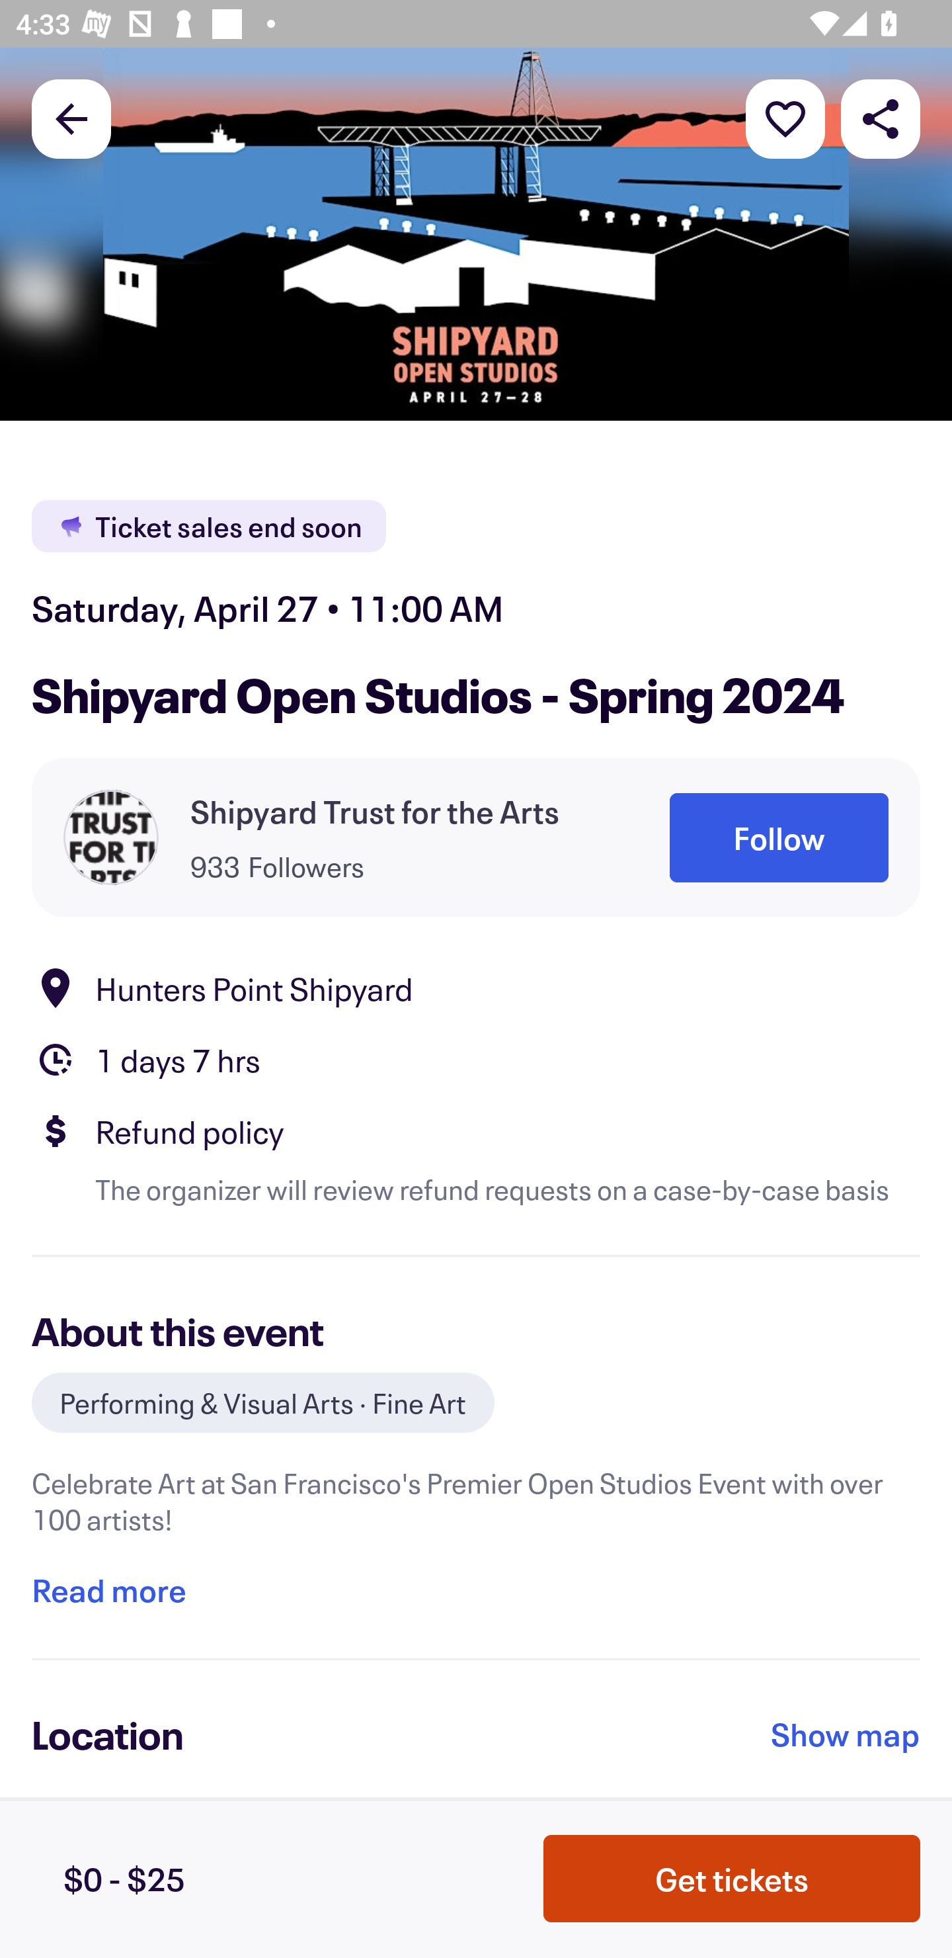  Describe the element at coordinates (785, 118) in the screenshot. I see `More` at that location.